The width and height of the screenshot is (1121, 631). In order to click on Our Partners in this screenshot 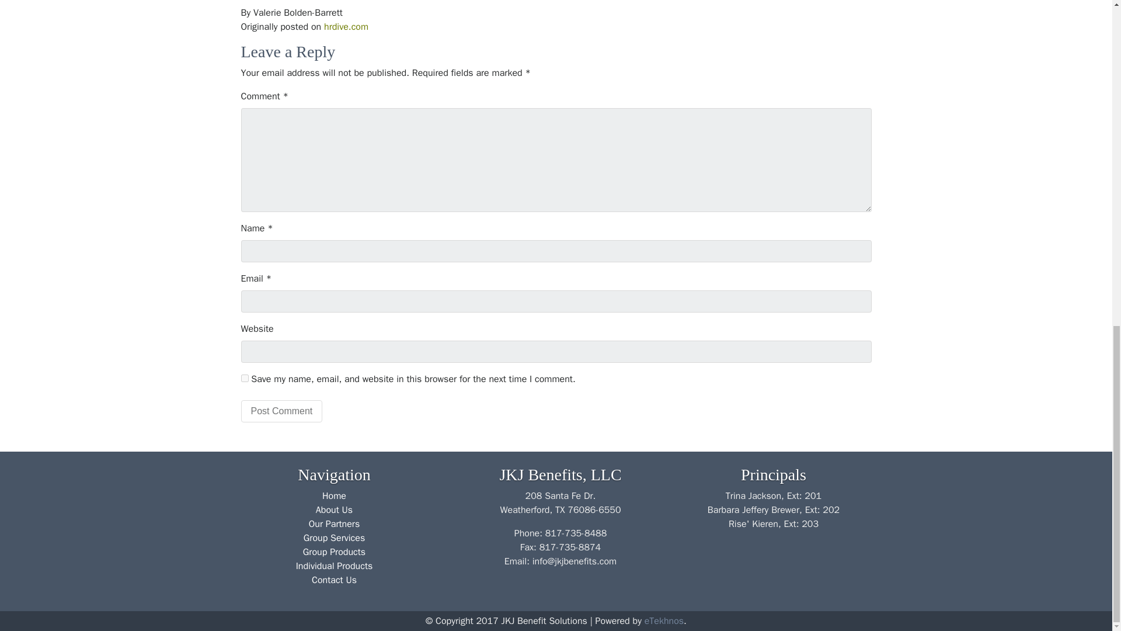, I will do `click(334, 523)`.